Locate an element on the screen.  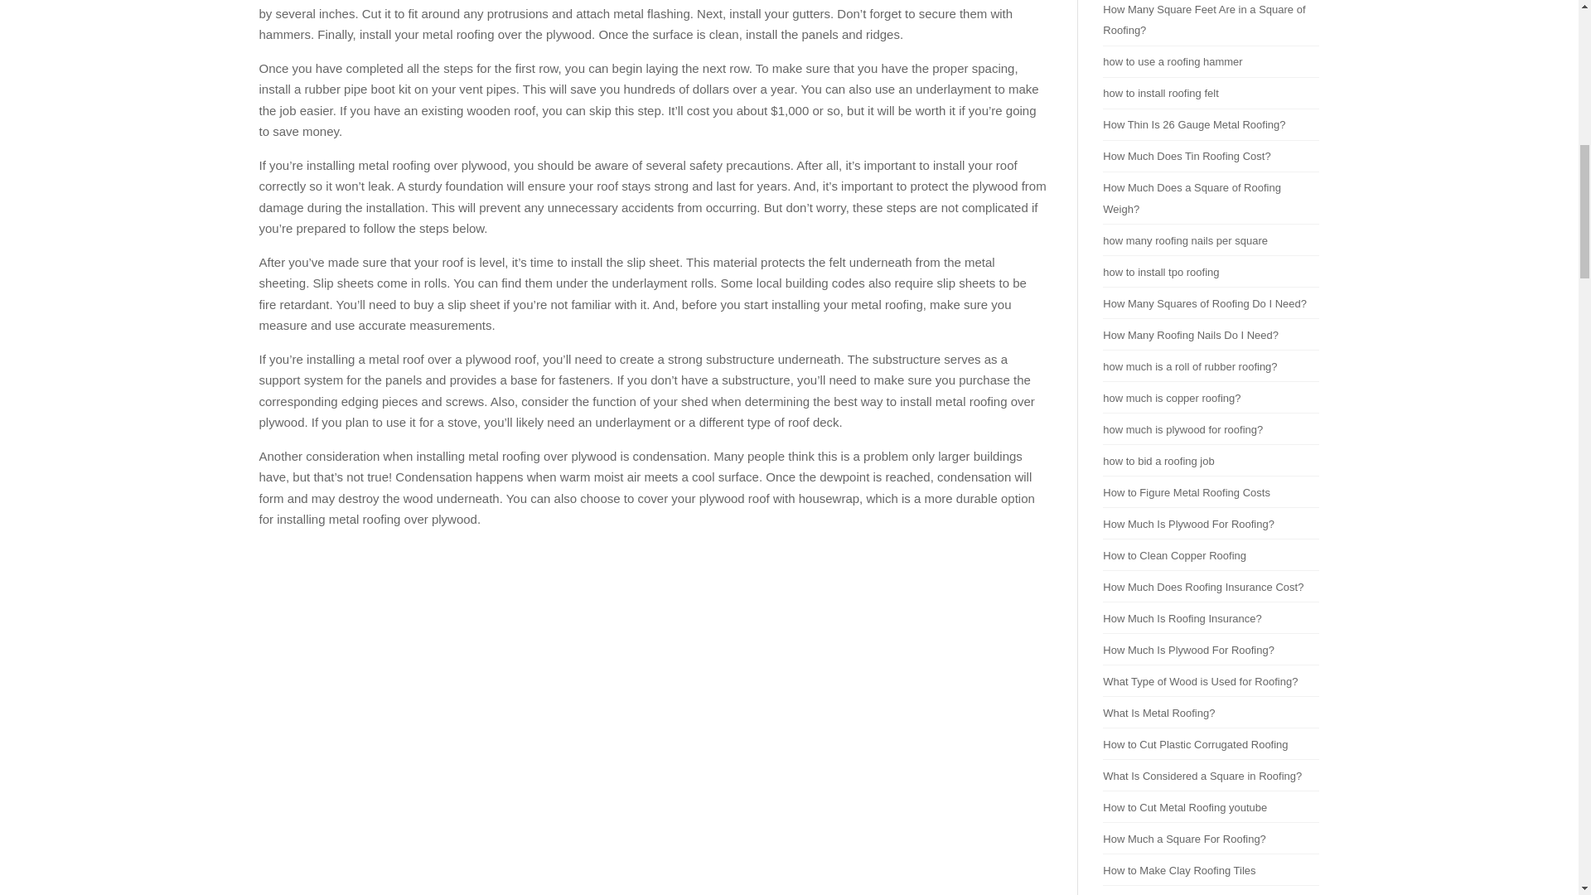
How Many Square Feet Are in a Square of Roofing? is located at coordinates (1203, 20).